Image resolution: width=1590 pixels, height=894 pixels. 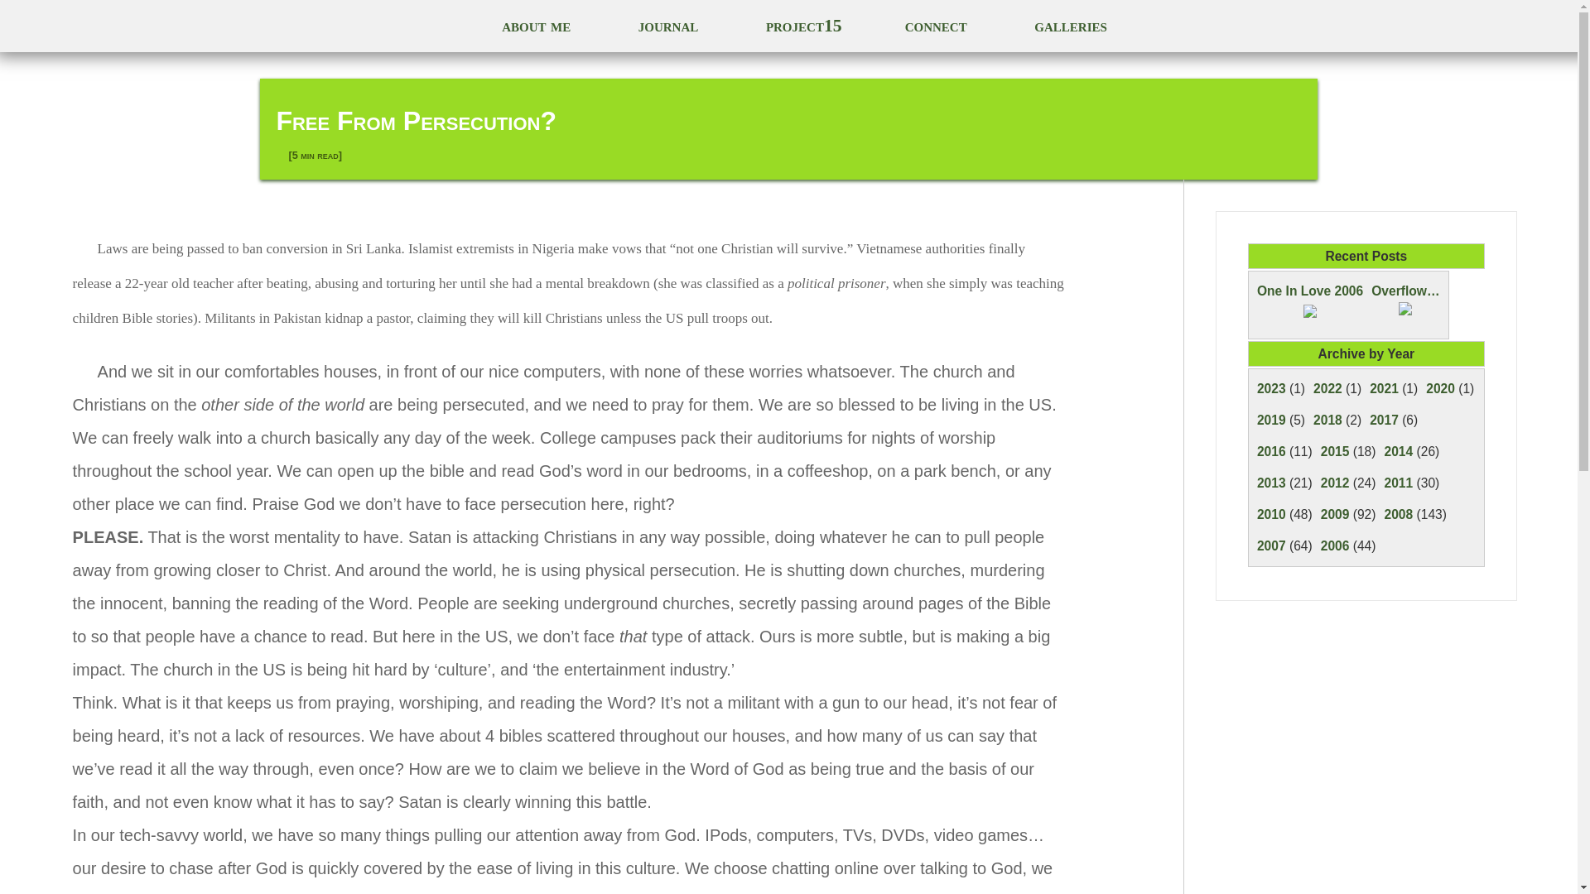 What do you see at coordinates (1310, 305) in the screenshot?
I see `One In Love 2006` at bounding box center [1310, 305].